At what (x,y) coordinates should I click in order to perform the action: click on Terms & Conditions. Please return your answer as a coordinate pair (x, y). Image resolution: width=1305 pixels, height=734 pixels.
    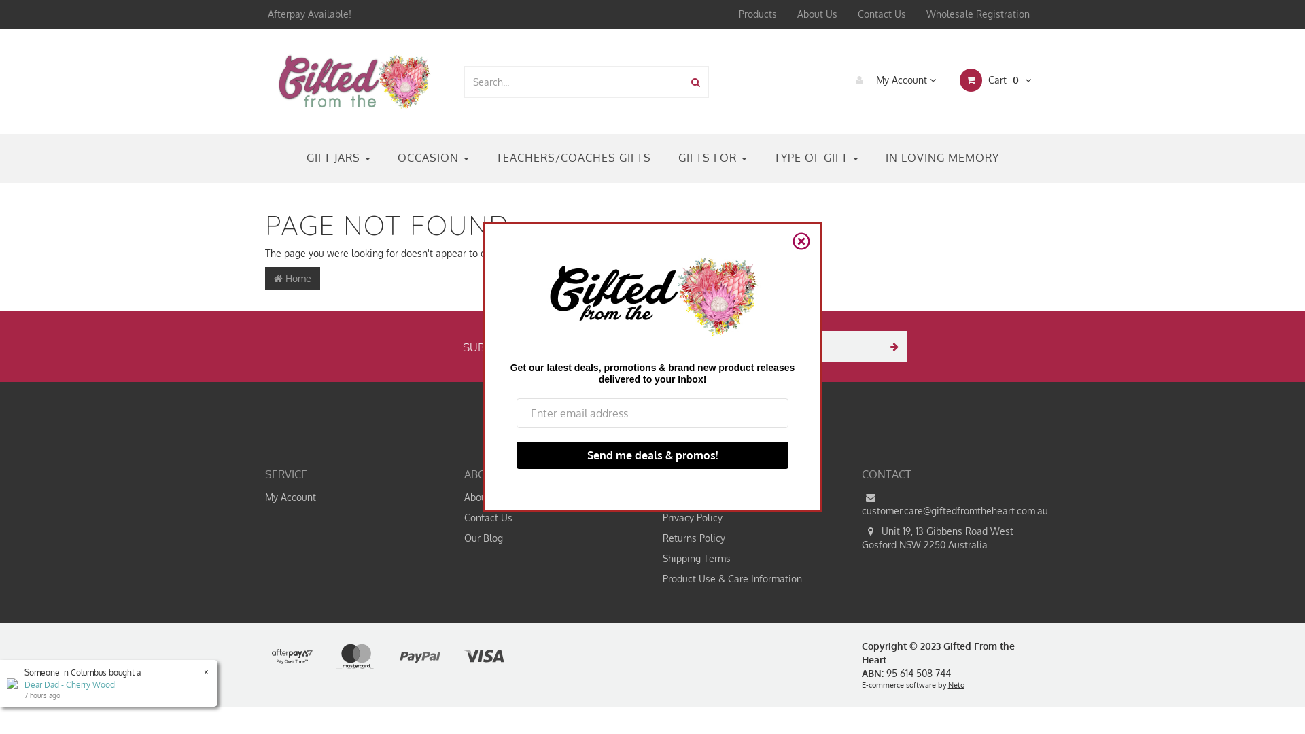
    Looking at the image, I should click on (747, 497).